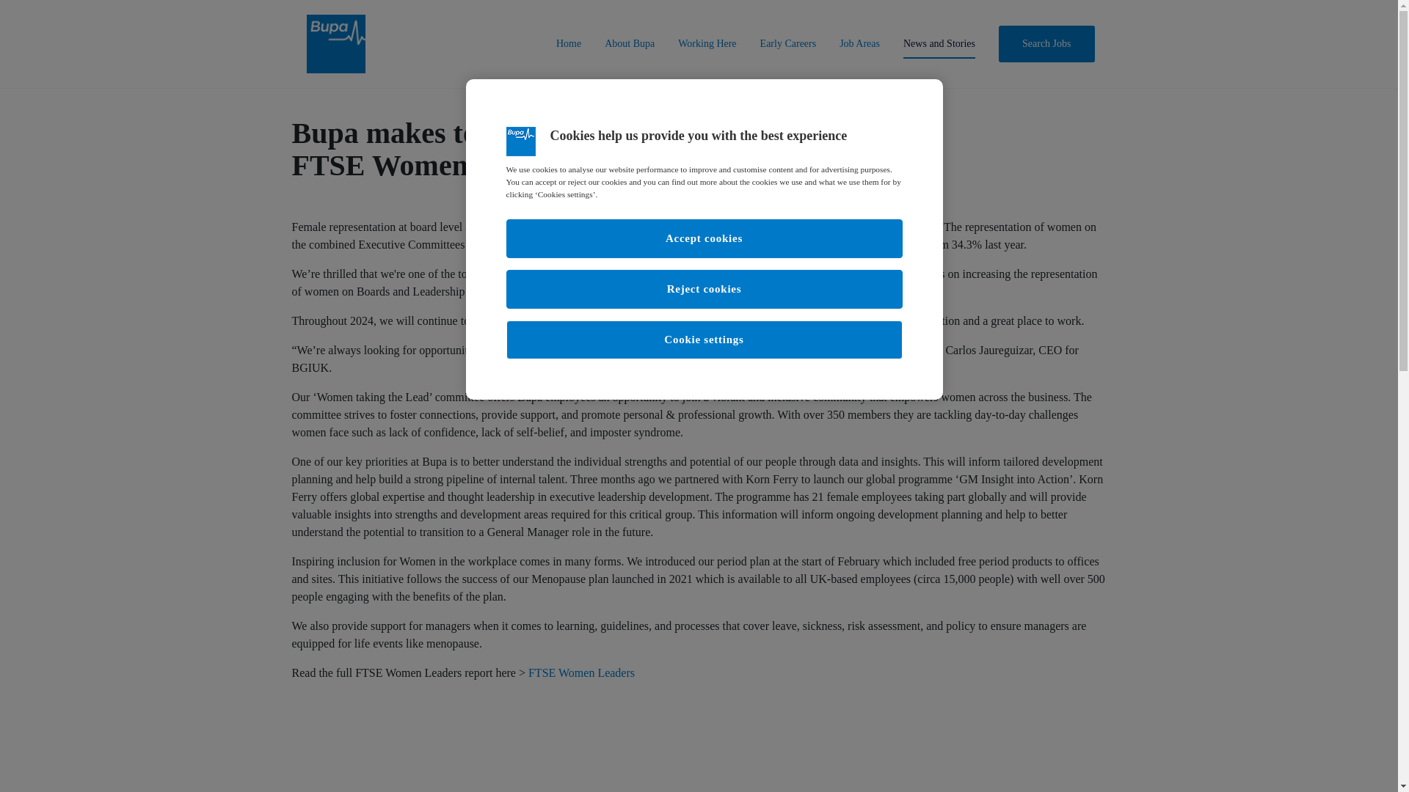 Image resolution: width=1409 pixels, height=792 pixels. Describe the element at coordinates (859, 40) in the screenshot. I see `Job Areas` at that location.